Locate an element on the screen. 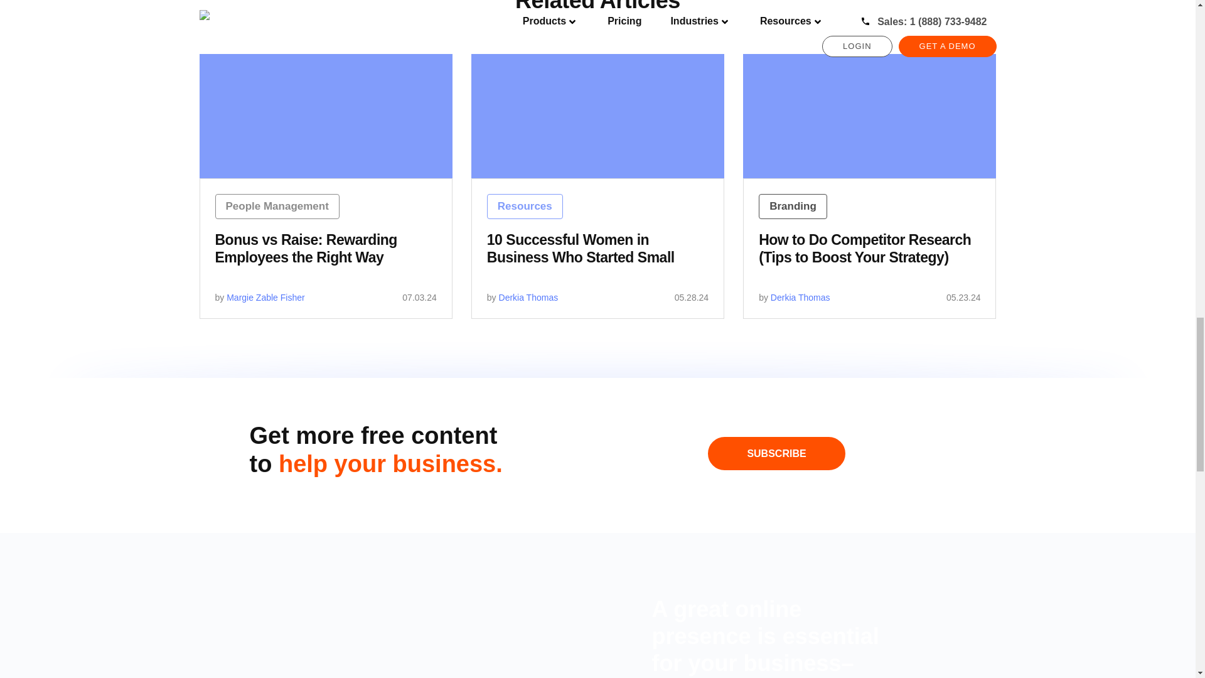 Image resolution: width=1205 pixels, height=678 pixels. Posts by Derkia Thomas is located at coordinates (800, 297).